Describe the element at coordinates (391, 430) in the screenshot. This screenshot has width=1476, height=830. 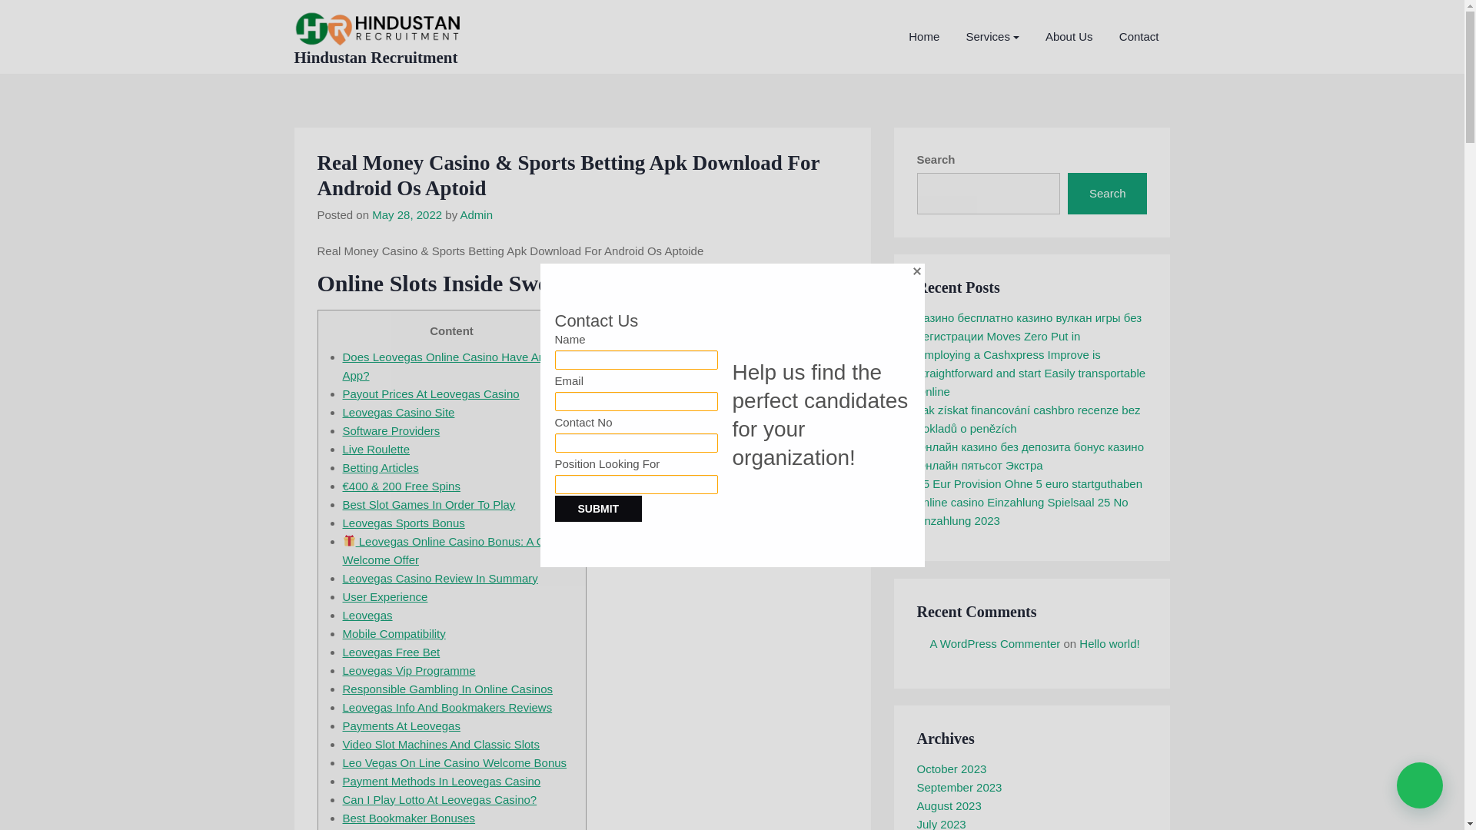
I see `Software Providers` at that location.